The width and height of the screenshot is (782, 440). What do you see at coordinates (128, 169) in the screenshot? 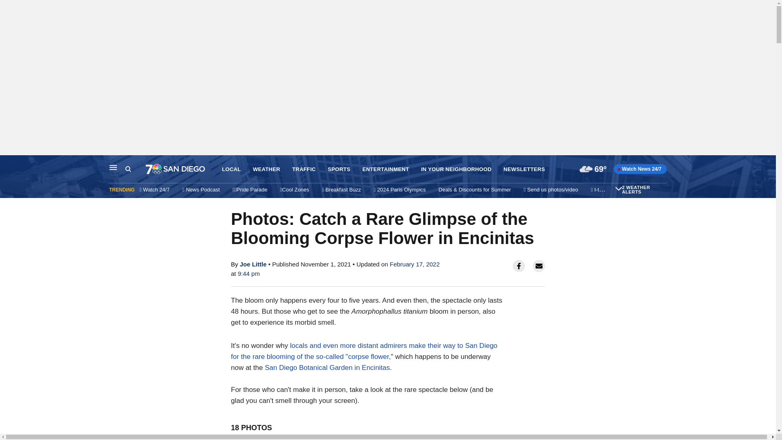
I see `Search` at bounding box center [128, 169].